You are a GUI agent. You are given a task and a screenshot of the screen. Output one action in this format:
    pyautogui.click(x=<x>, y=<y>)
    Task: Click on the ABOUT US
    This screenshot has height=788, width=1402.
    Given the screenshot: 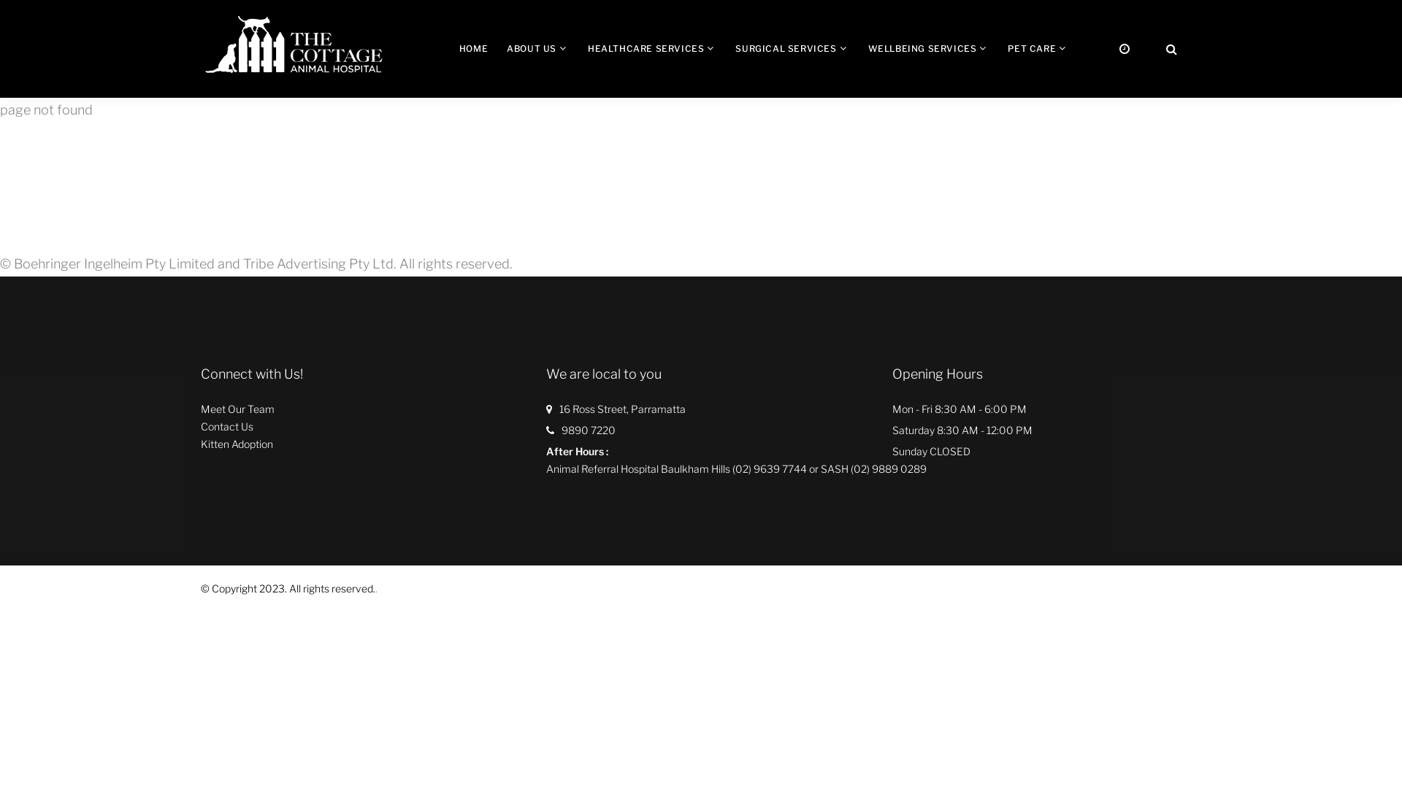 What is the action you would take?
    pyautogui.click(x=532, y=48)
    